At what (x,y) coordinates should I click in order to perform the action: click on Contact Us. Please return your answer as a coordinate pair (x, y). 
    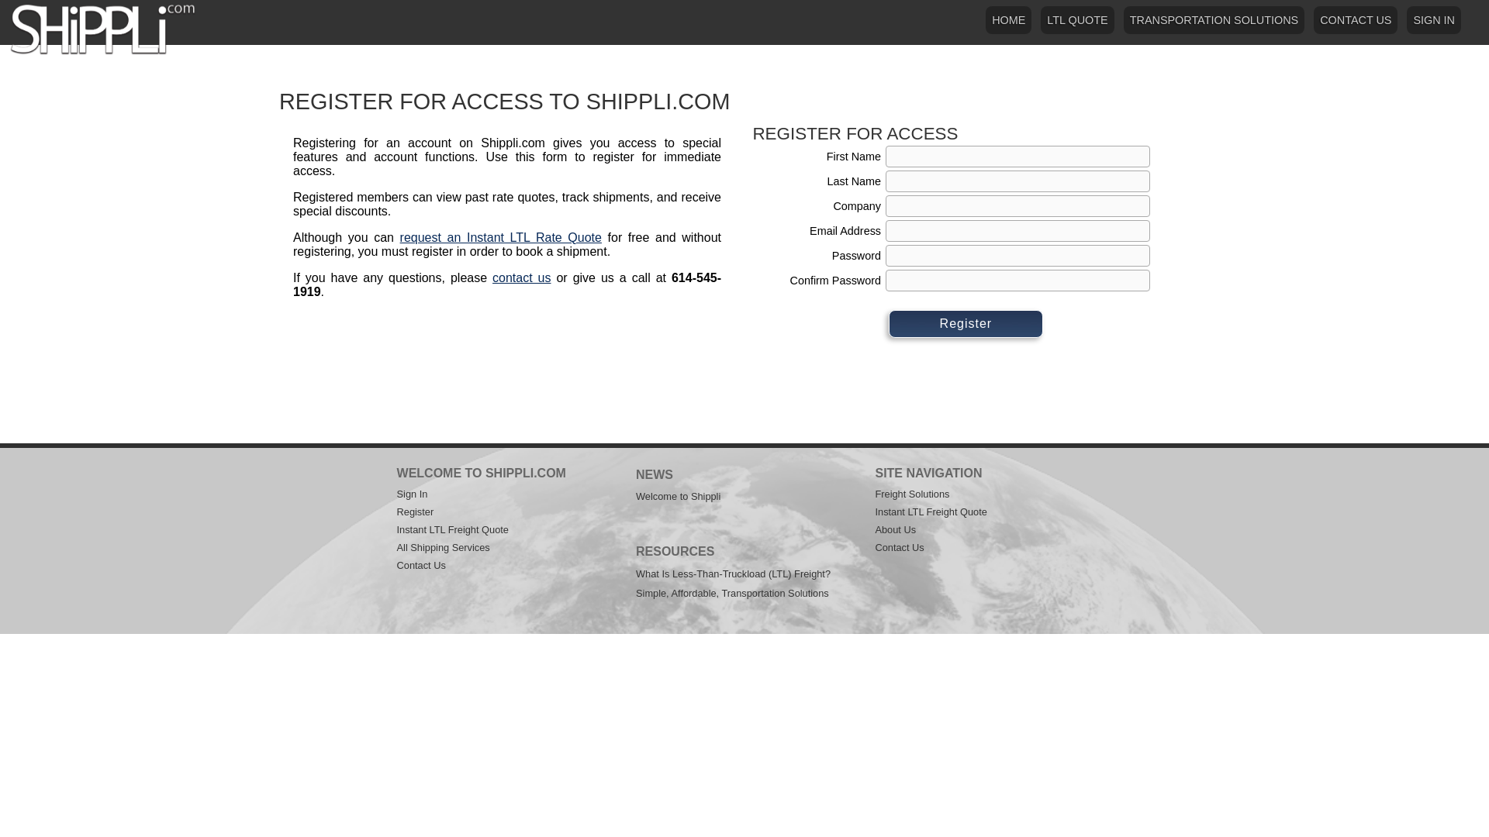
    Looking at the image, I should click on (421, 565).